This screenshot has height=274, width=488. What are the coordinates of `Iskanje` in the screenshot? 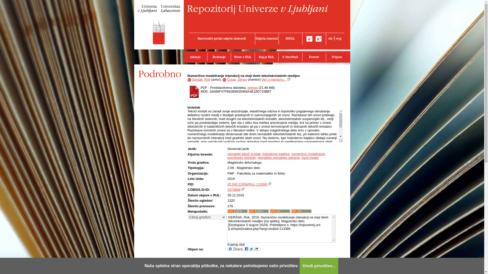 It's located at (195, 57).